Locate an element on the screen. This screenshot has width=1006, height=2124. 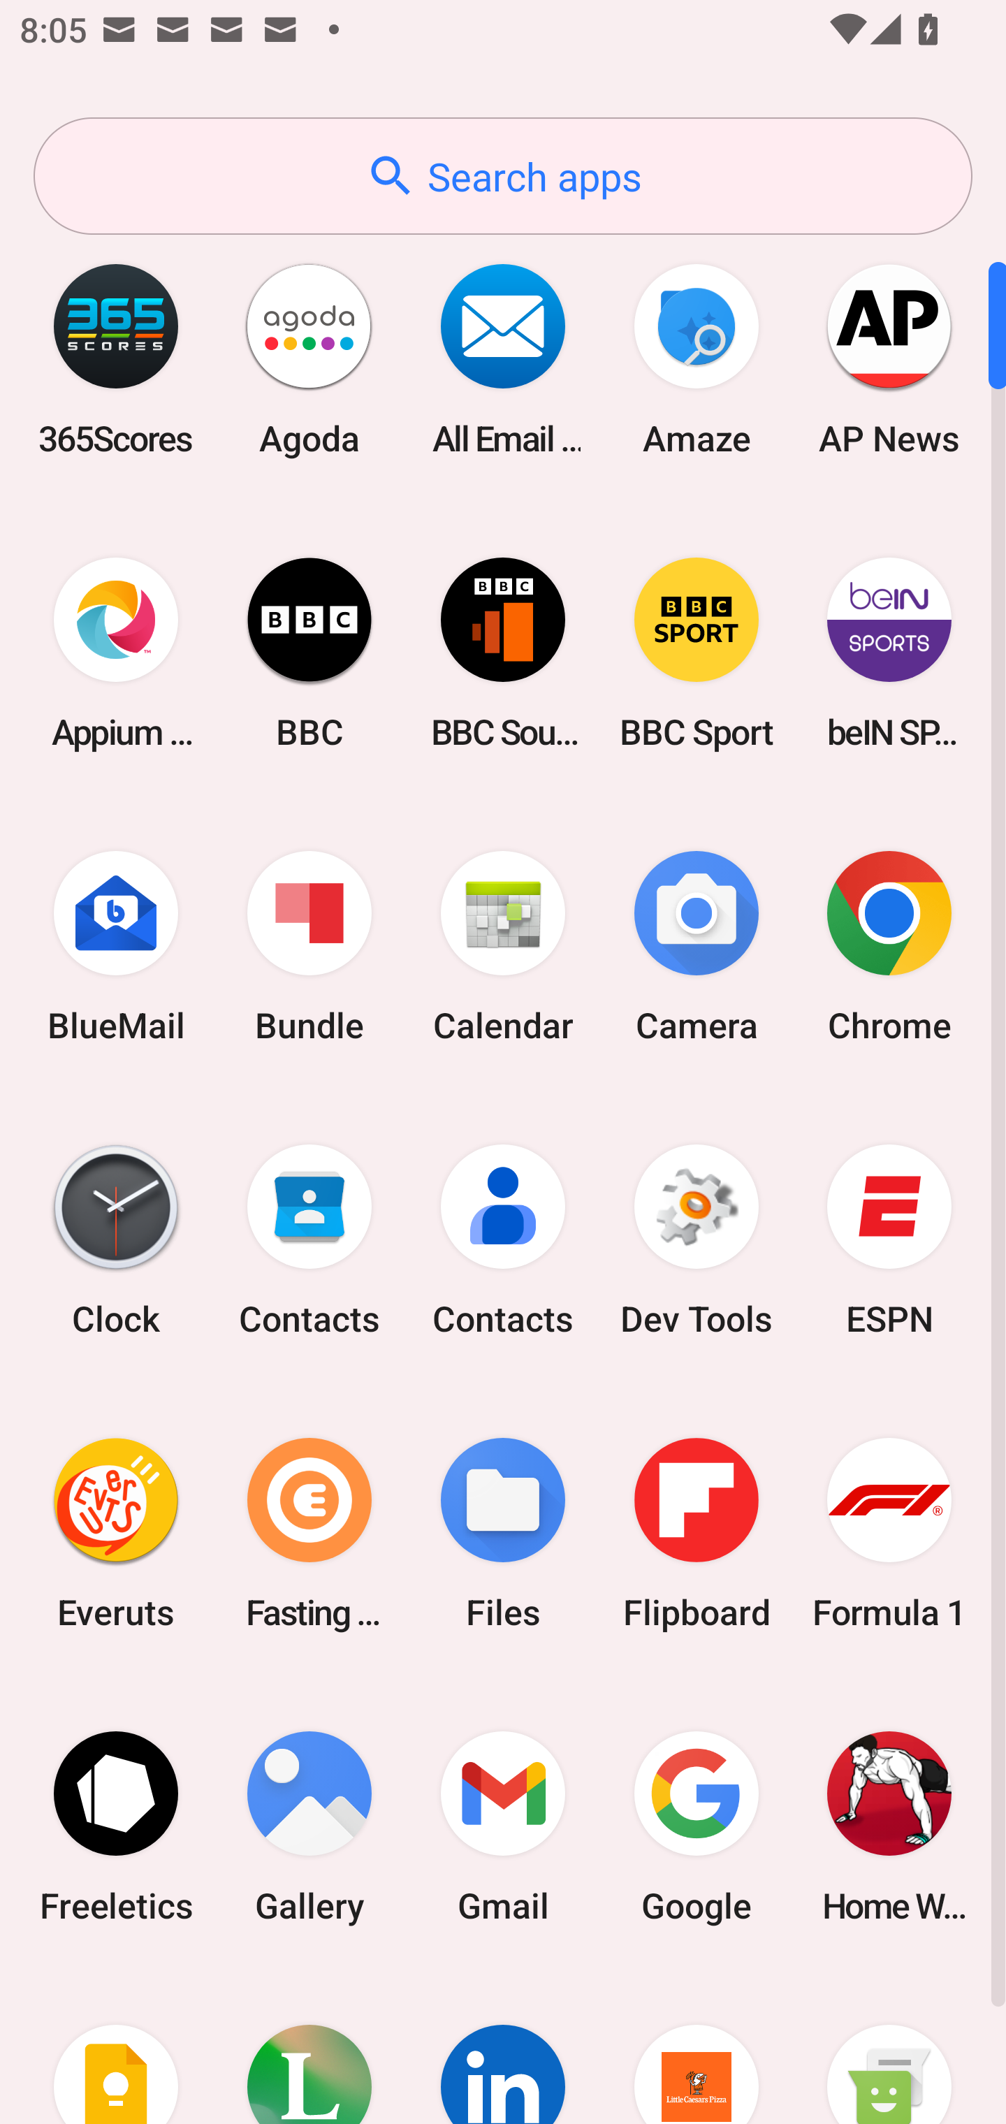
Calendar is located at coordinates (503, 947).